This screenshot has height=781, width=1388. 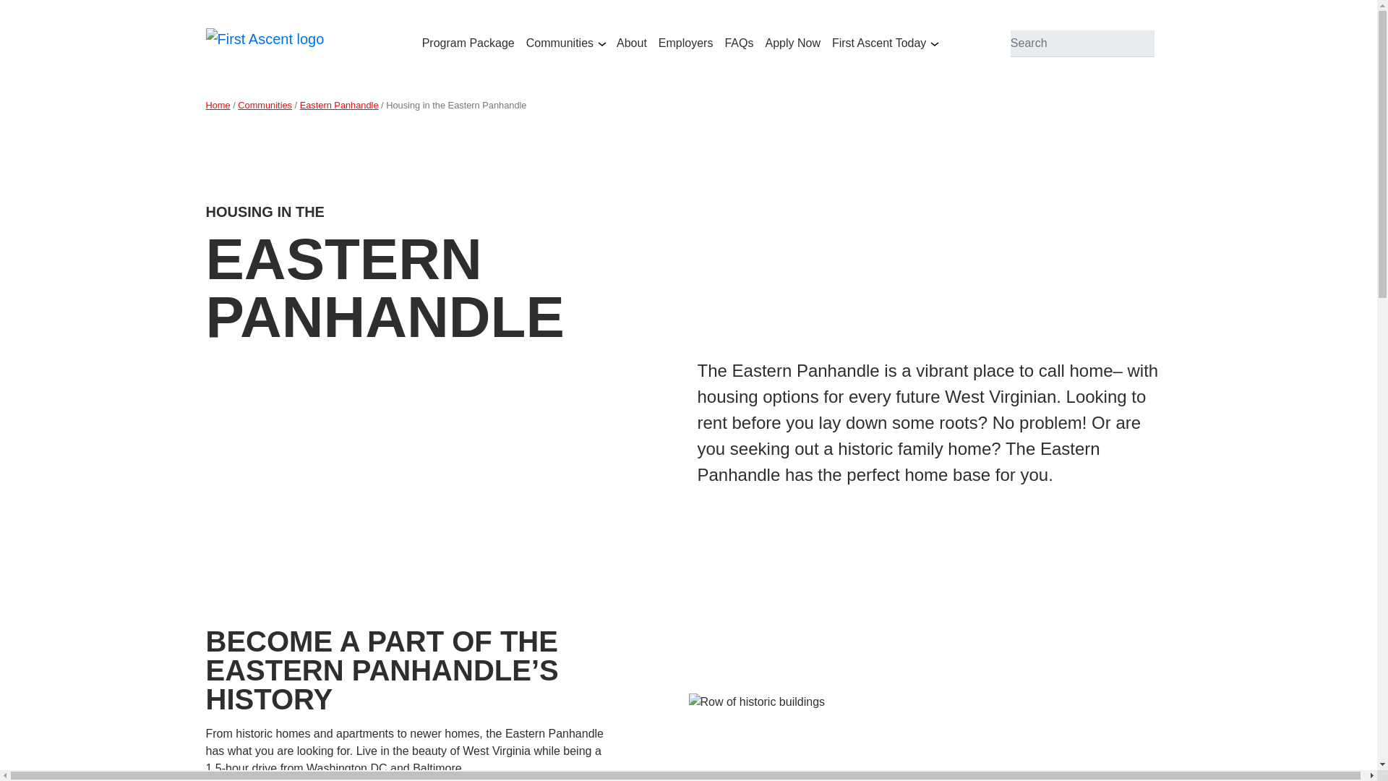 I want to click on Communities, so click(x=557, y=43).